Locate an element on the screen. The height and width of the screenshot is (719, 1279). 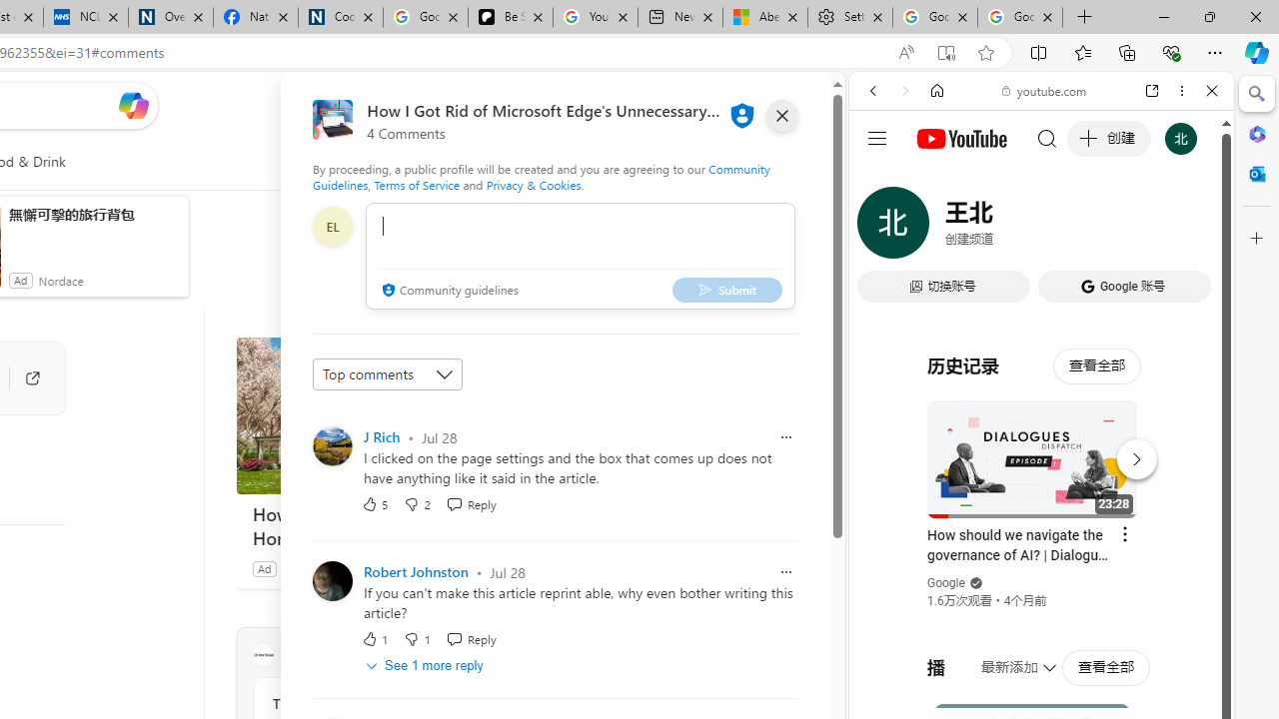
comment-box is located at coordinates (581, 256).